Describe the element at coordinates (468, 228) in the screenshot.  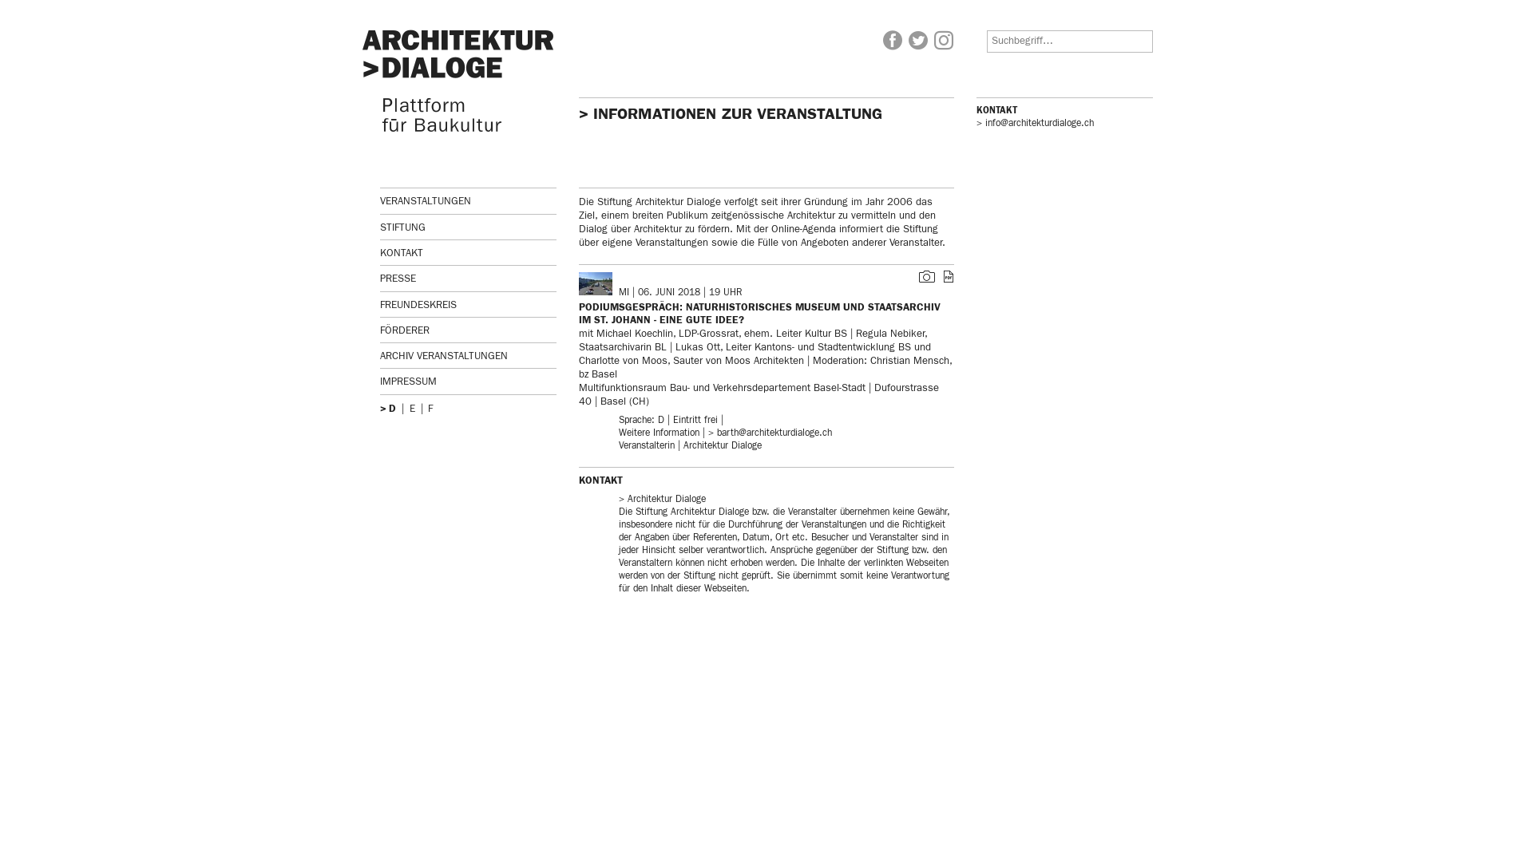
I see `STIFTUNG` at that location.